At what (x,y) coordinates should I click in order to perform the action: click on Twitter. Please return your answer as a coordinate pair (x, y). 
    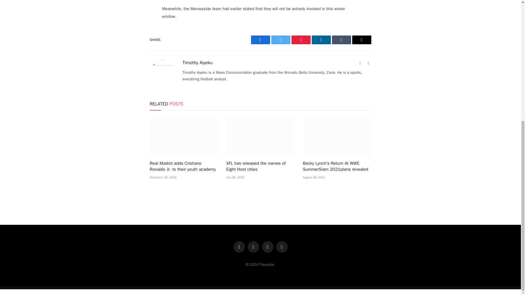
    Looking at the image, I should click on (281, 40).